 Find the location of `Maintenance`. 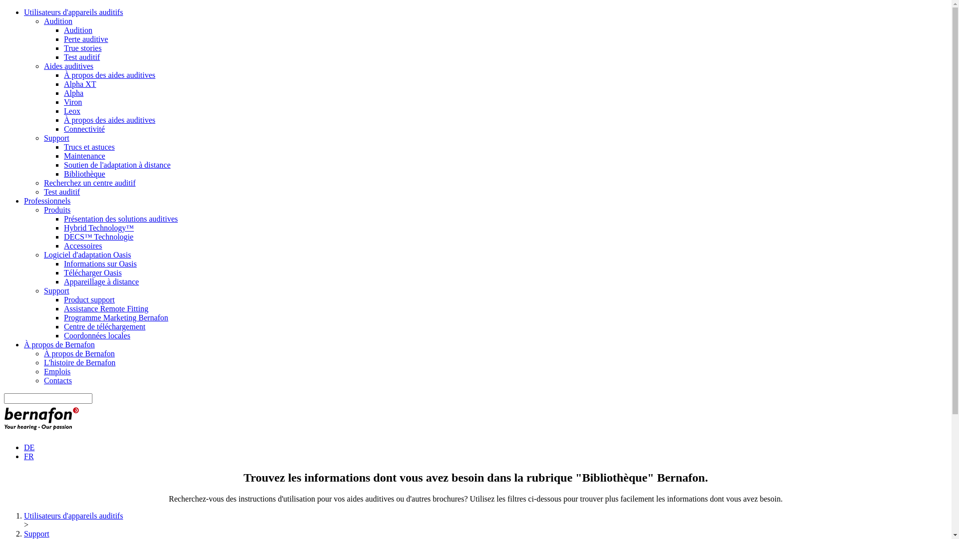

Maintenance is located at coordinates (85, 156).